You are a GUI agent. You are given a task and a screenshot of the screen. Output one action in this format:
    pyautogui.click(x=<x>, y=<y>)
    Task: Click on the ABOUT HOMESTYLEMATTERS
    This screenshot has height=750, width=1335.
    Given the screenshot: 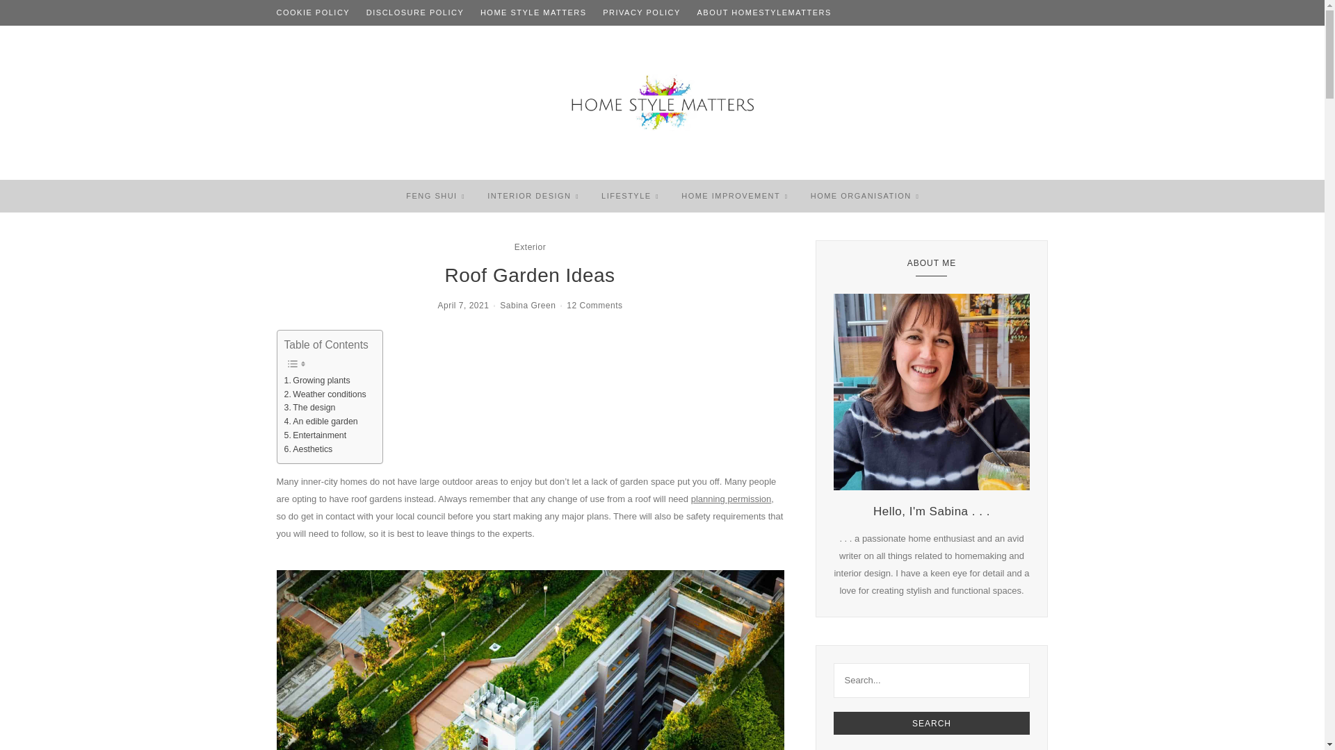 What is the action you would take?
    pyautogui.click(x=764, y=12)
    